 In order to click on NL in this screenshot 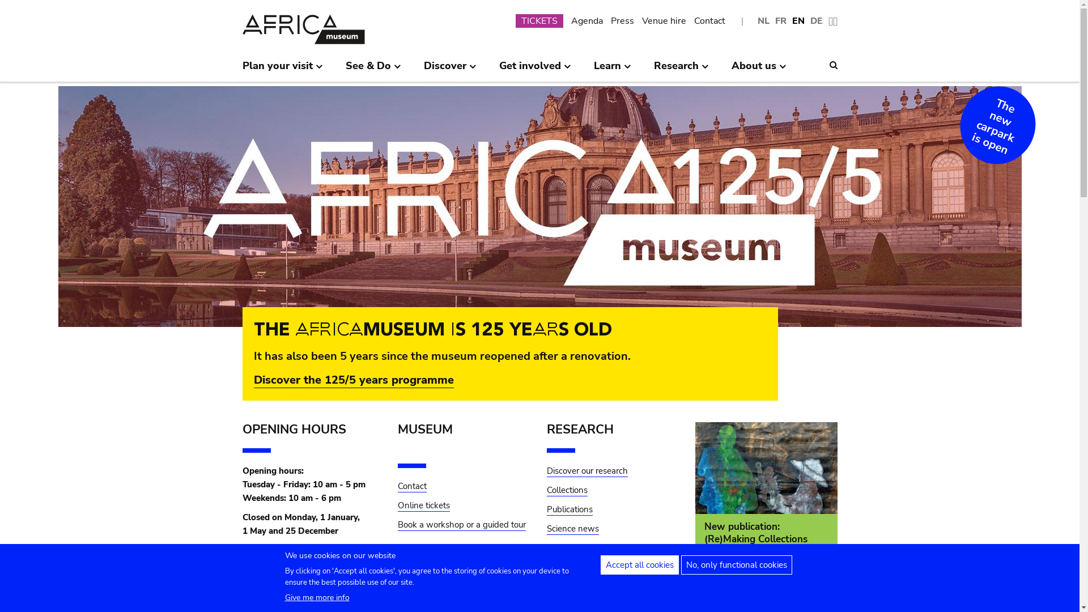, I will do `click(763, 22)`.